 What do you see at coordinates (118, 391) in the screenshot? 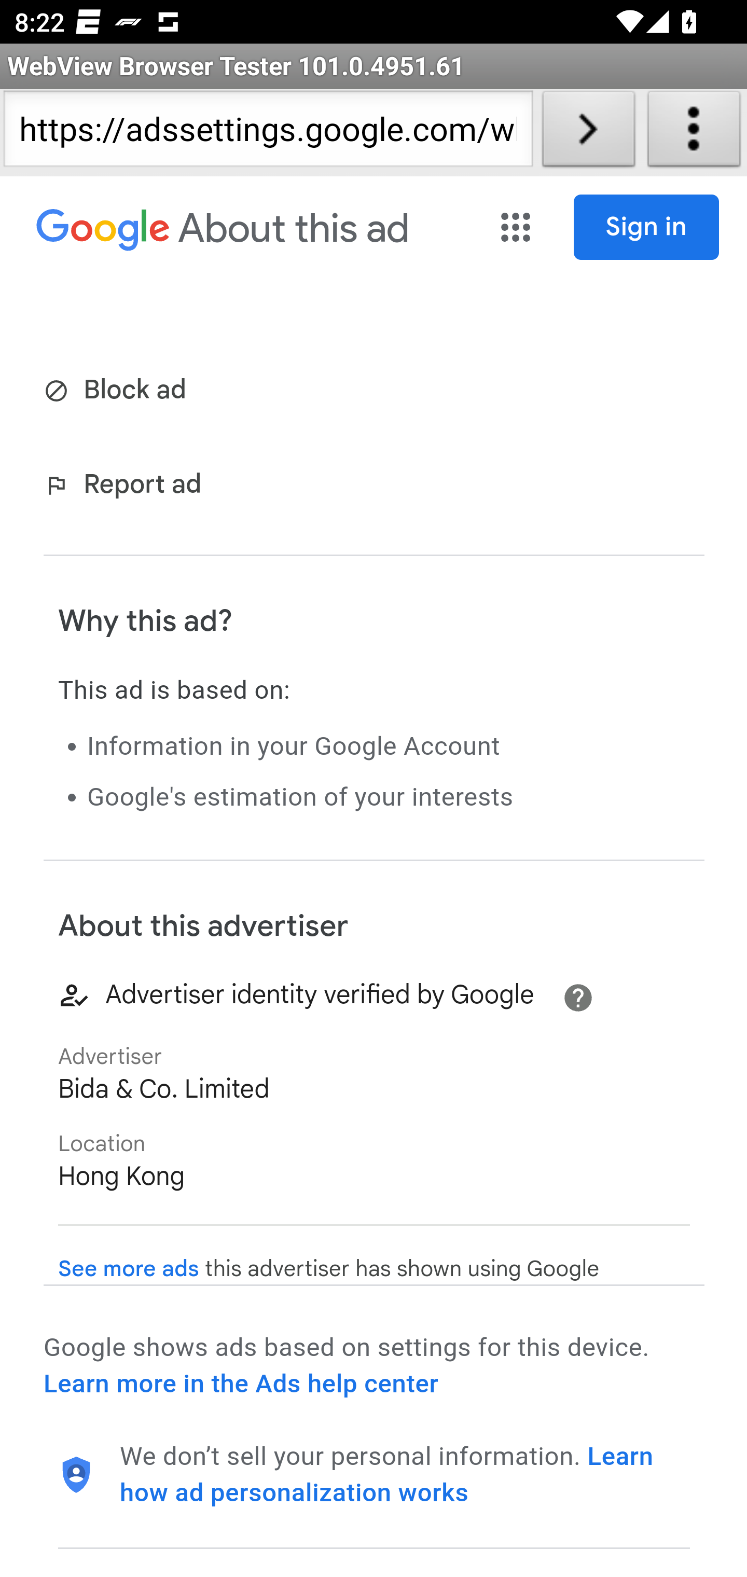
I see `Block ad` at bounding box center [118, 391].